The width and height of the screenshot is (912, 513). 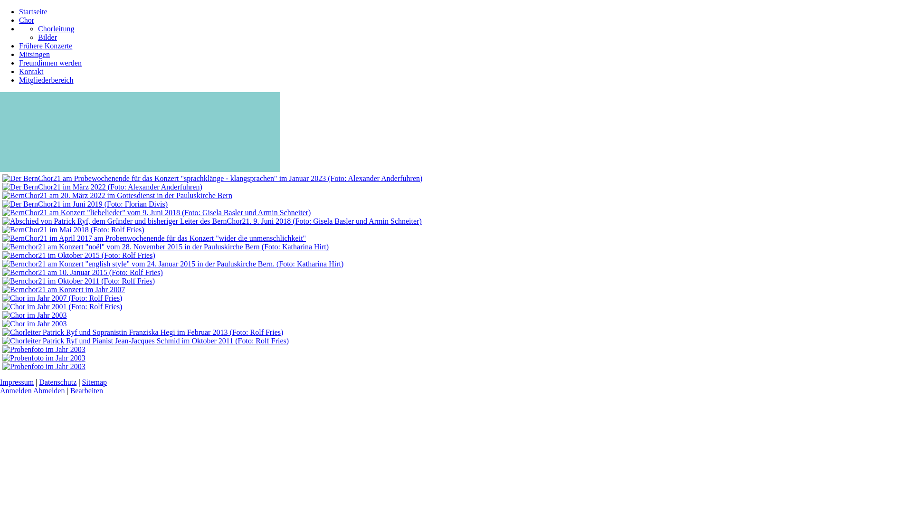 What do you see at coordinates (58, 382) in the screenshot?
I see `Datenschutz` at bounding box center [58, 382].